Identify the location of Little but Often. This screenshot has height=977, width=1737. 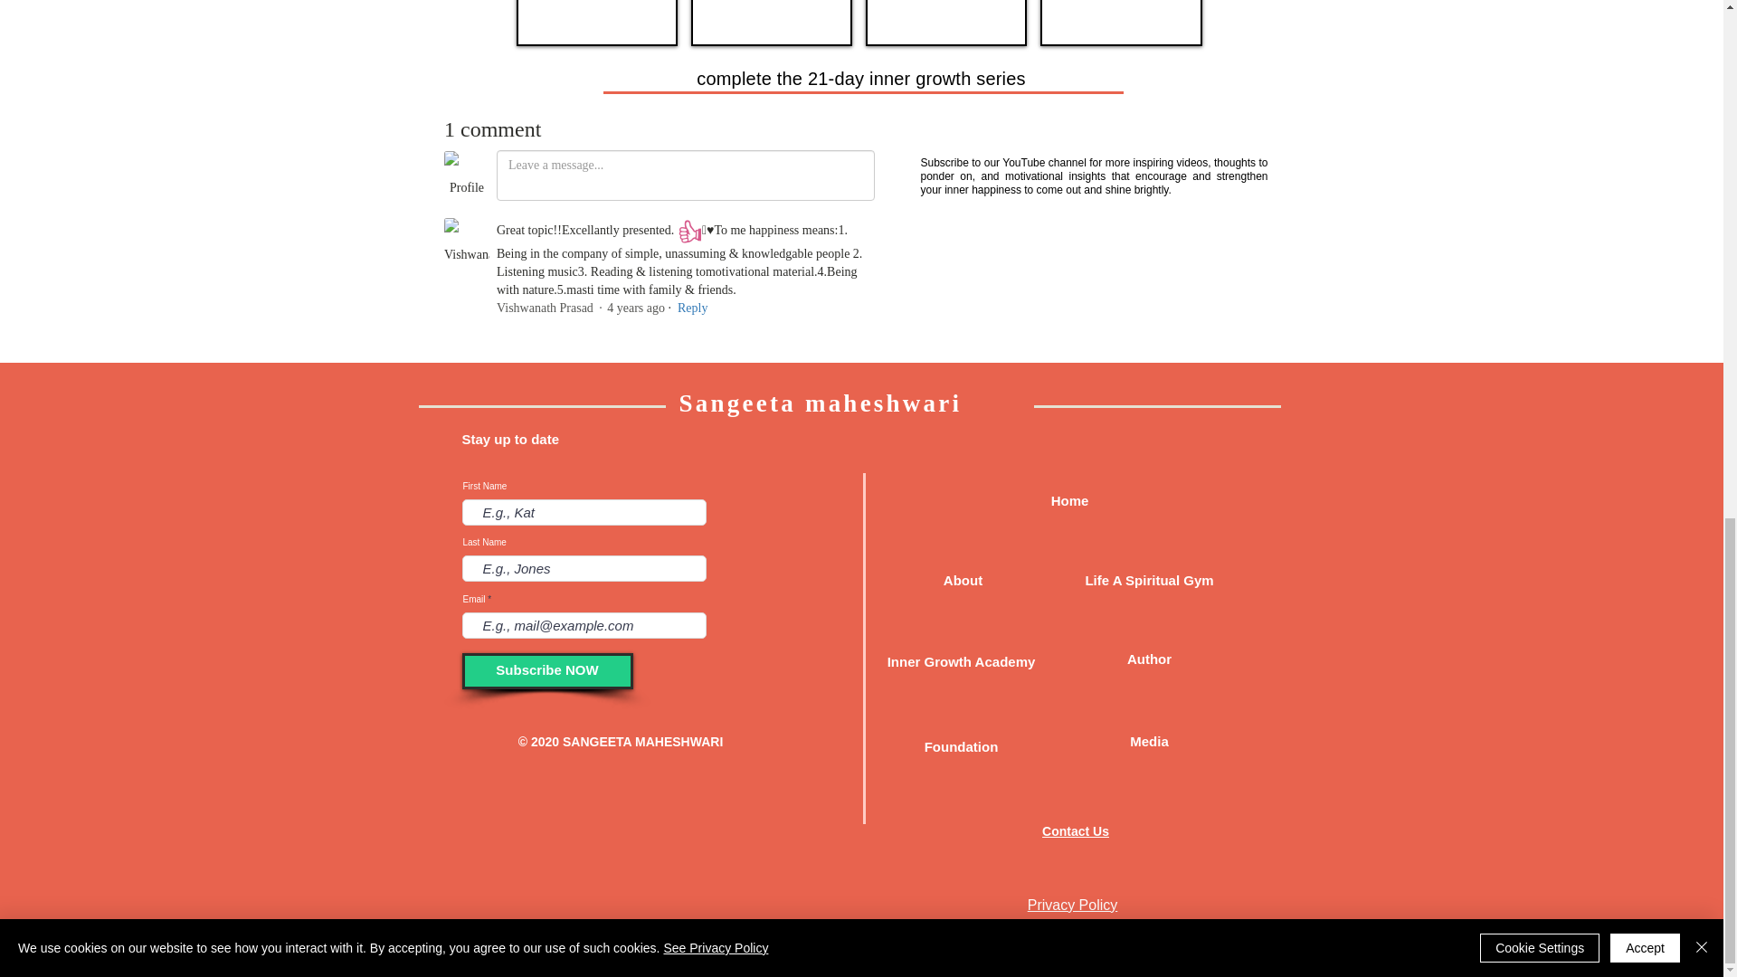
(596, 23).